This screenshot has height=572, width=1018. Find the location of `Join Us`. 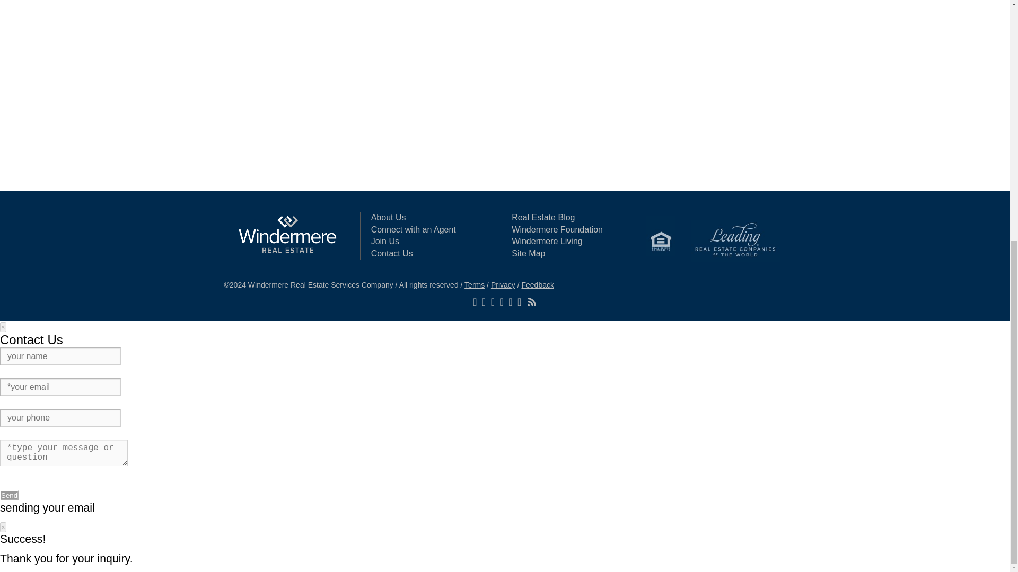

Join Us is located at coordinates (385, 242).